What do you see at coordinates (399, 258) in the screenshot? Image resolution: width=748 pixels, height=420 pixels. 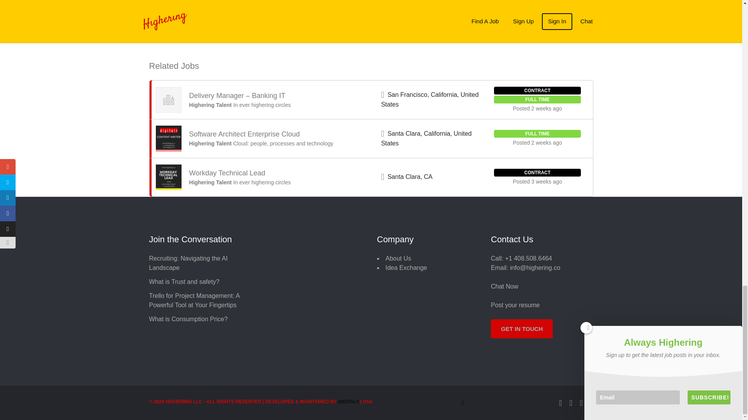 I see `About Us` at bounding box center [399, 258].